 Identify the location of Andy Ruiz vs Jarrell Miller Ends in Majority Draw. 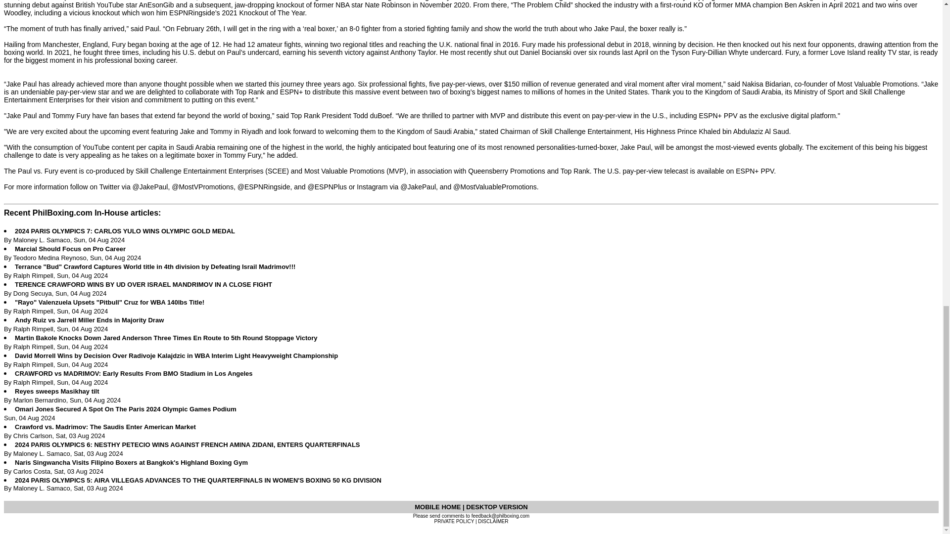
(89, 320).